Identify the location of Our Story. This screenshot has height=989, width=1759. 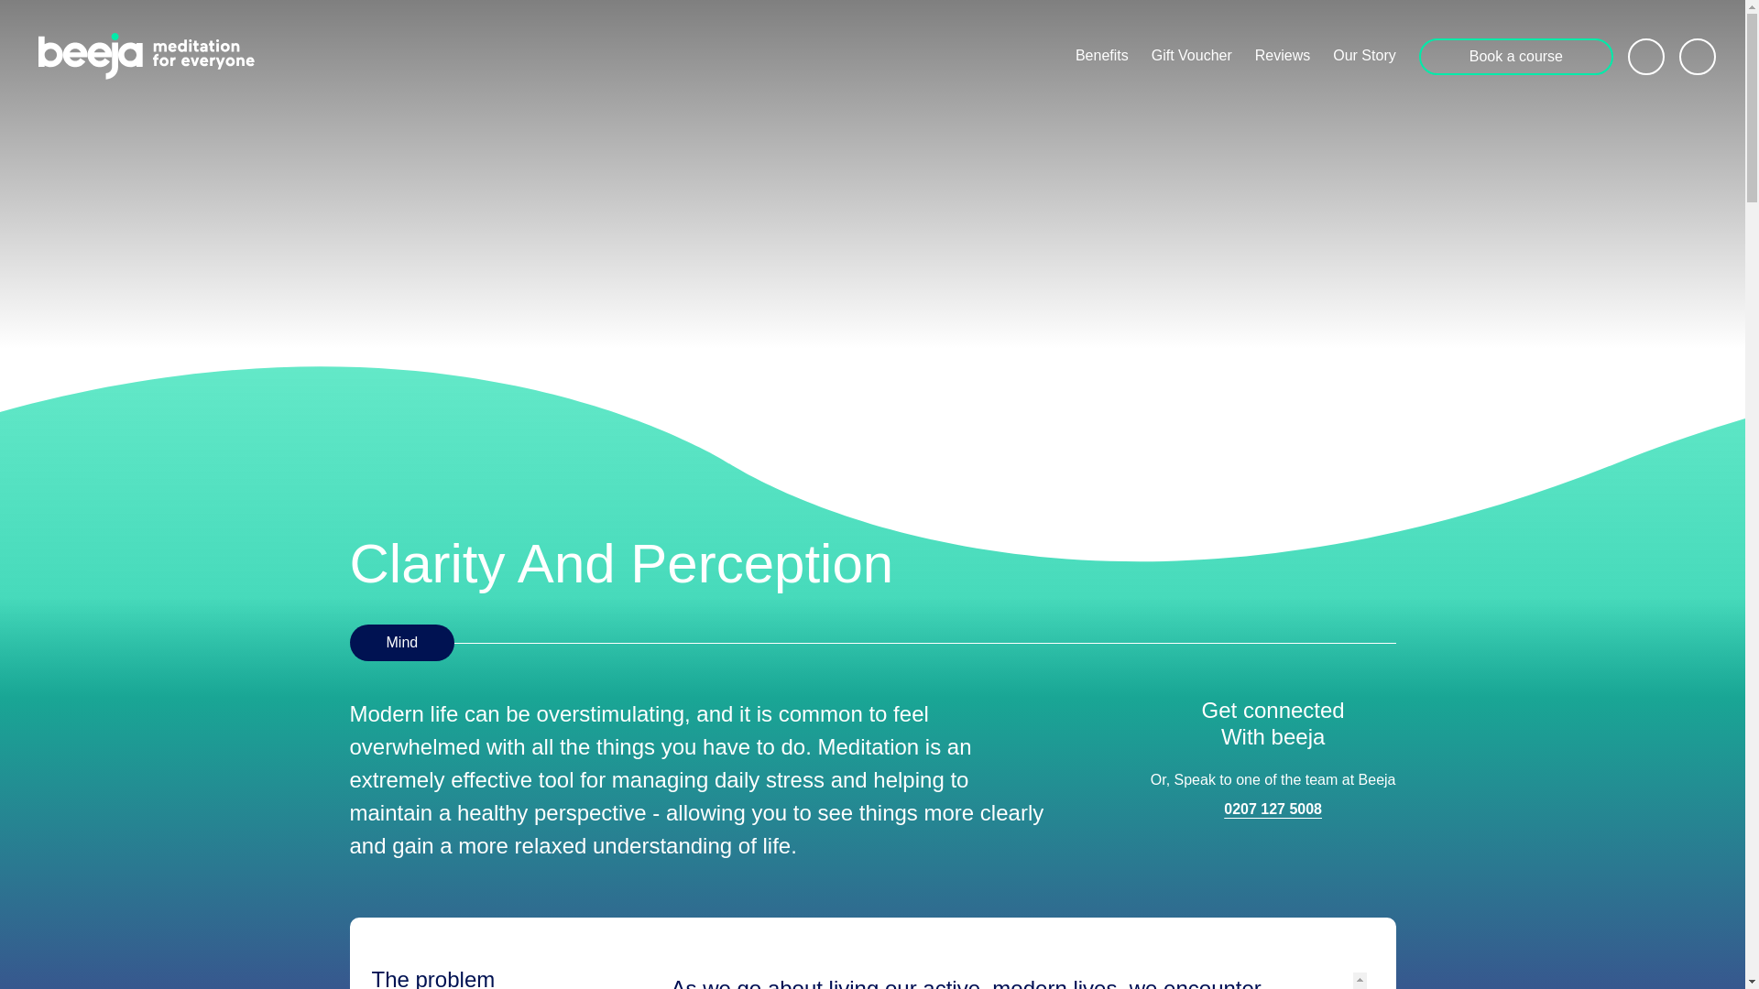
(1363, 55).